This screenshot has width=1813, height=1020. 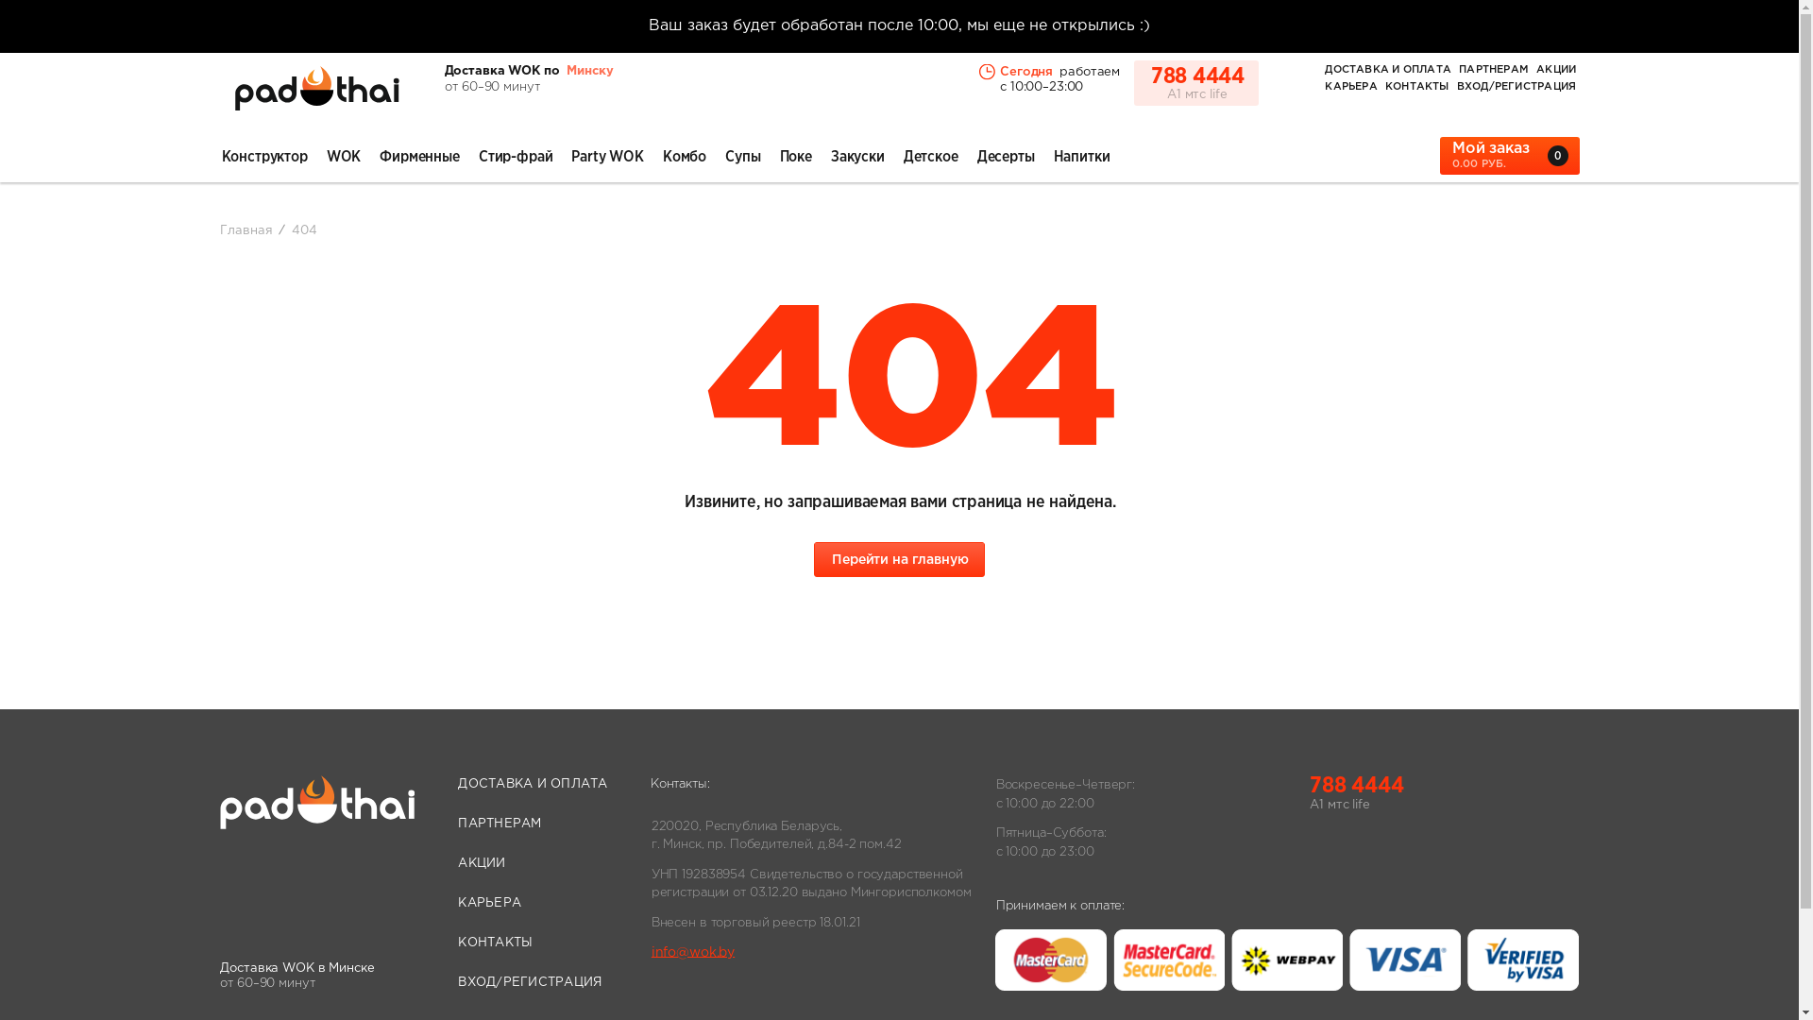 I want to click on WOK, so click(x=344, y=155).